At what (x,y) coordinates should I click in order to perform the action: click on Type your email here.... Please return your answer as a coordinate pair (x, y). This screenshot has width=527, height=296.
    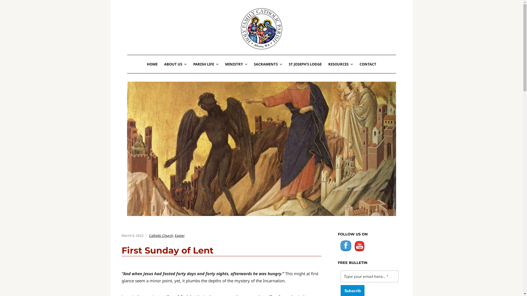
    Looking at the image, I should click on (369, 276).